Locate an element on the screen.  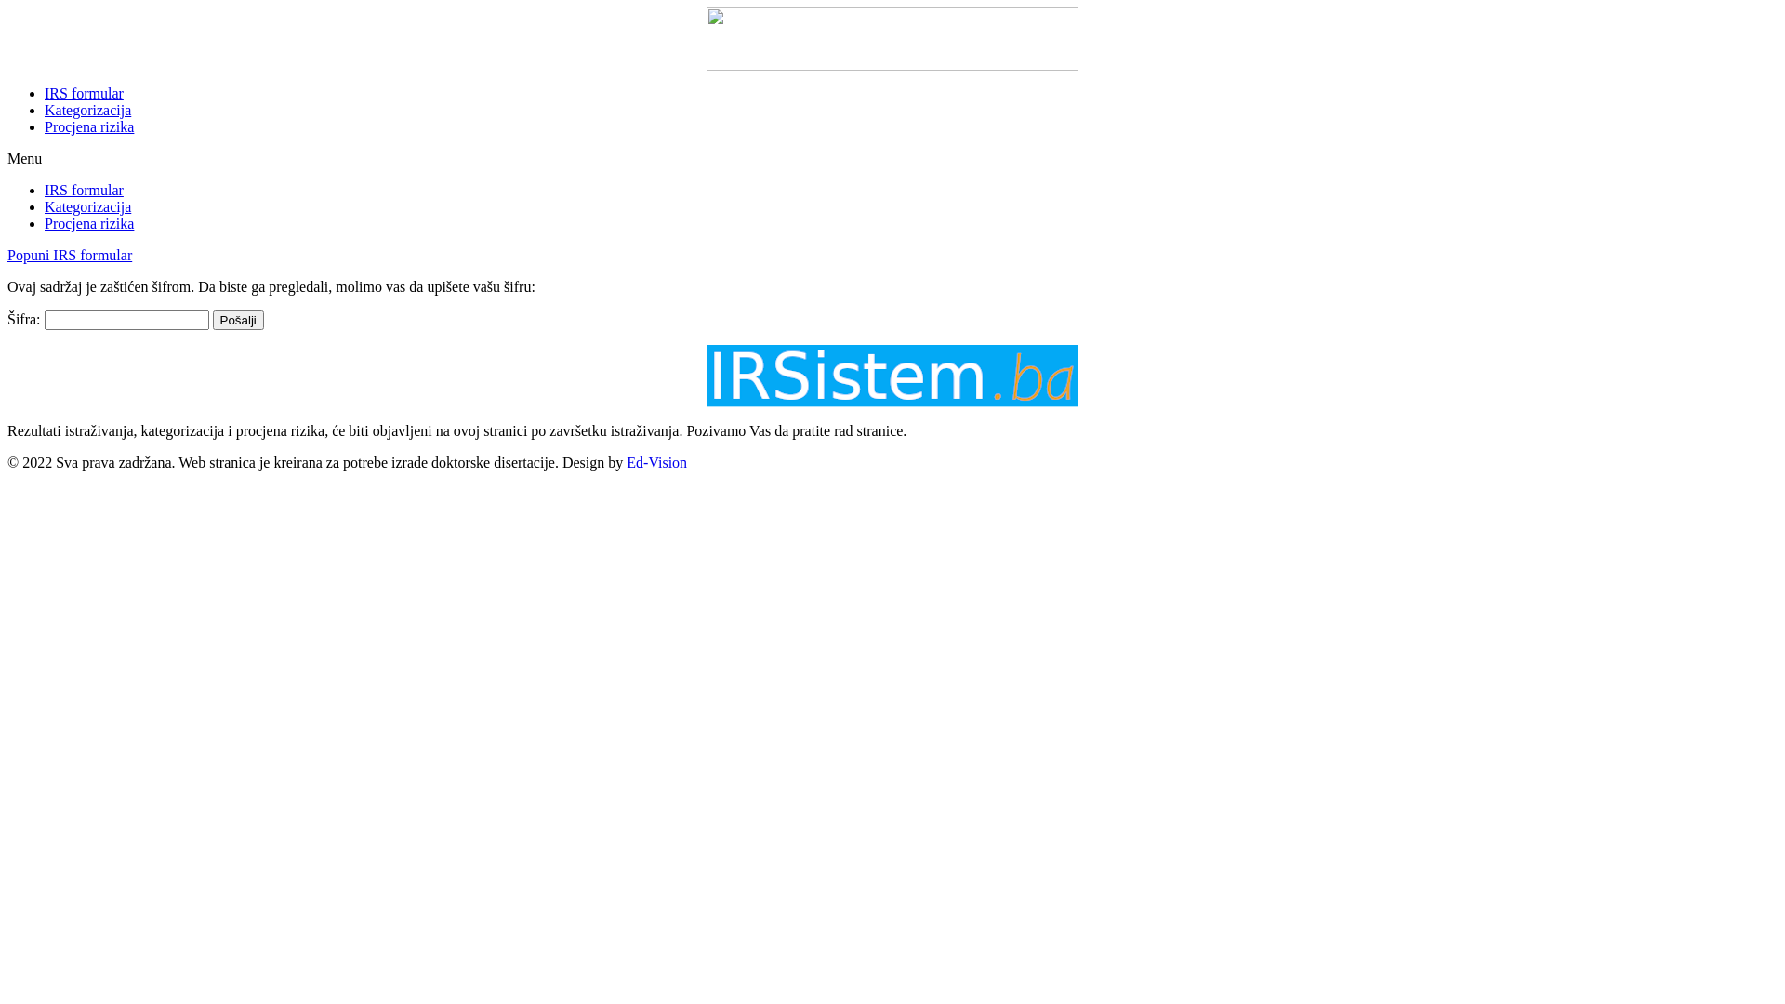
IRS formular is located at coordinates (84, 93).